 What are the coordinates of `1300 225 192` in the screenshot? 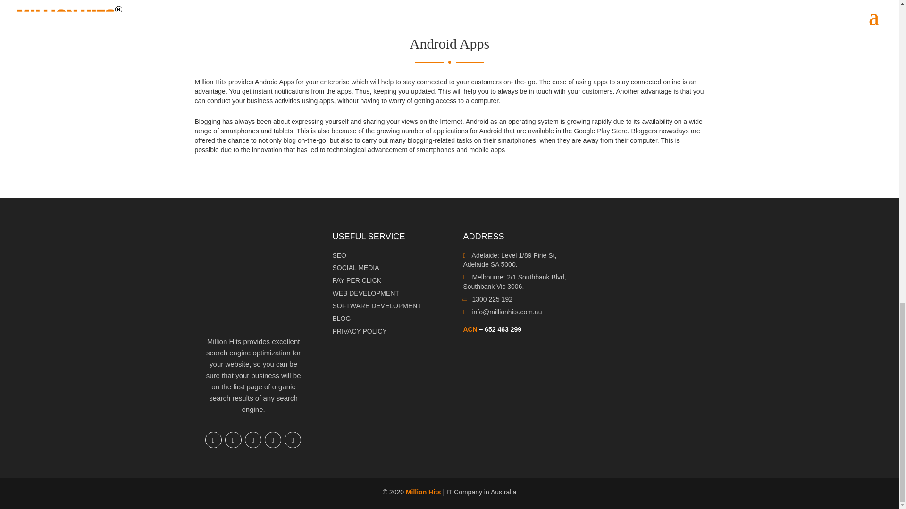 It's located at (488, 299).